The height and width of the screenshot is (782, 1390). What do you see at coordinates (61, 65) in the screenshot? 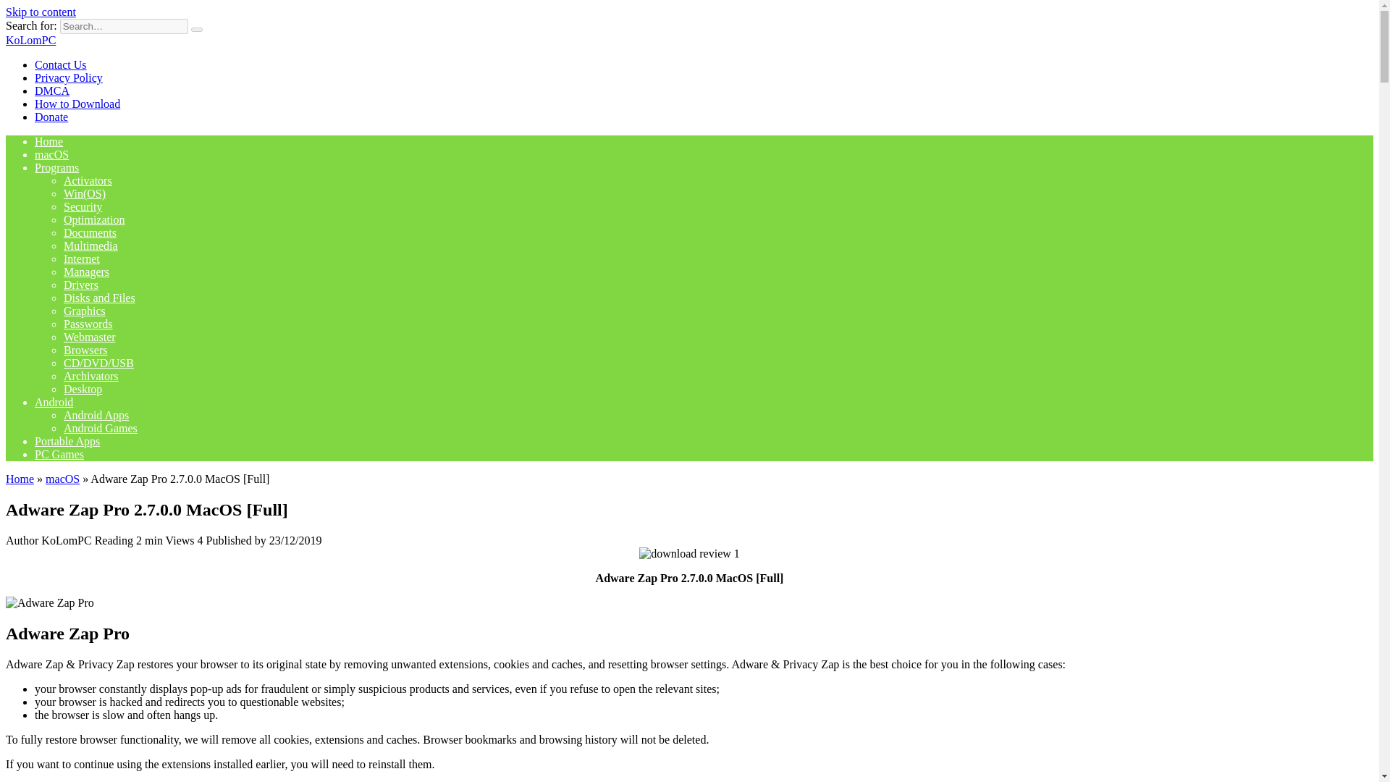
I see `Contact Us` at bounding box center [61, 65].